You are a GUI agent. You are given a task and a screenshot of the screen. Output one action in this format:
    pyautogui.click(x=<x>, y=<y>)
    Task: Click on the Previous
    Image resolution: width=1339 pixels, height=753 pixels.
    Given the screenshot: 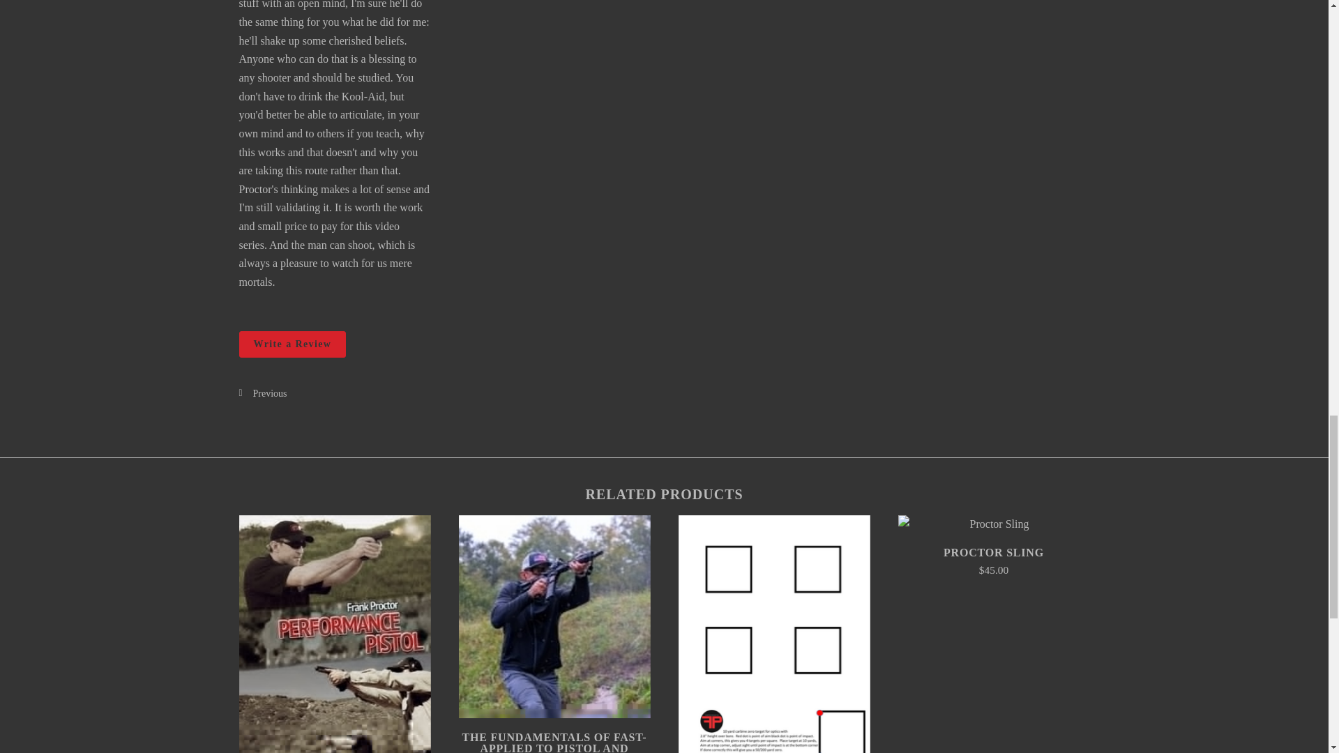 What is the action you would take?
    pyautogui.click(x=448, y=393)
    